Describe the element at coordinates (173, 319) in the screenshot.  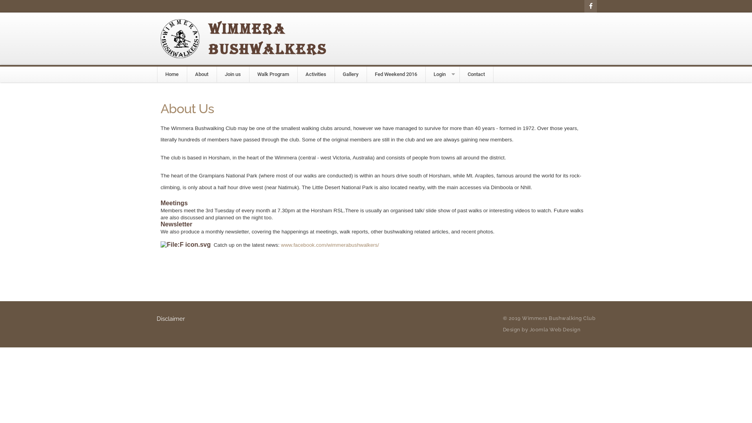
I see `Disclaimer` at that location.